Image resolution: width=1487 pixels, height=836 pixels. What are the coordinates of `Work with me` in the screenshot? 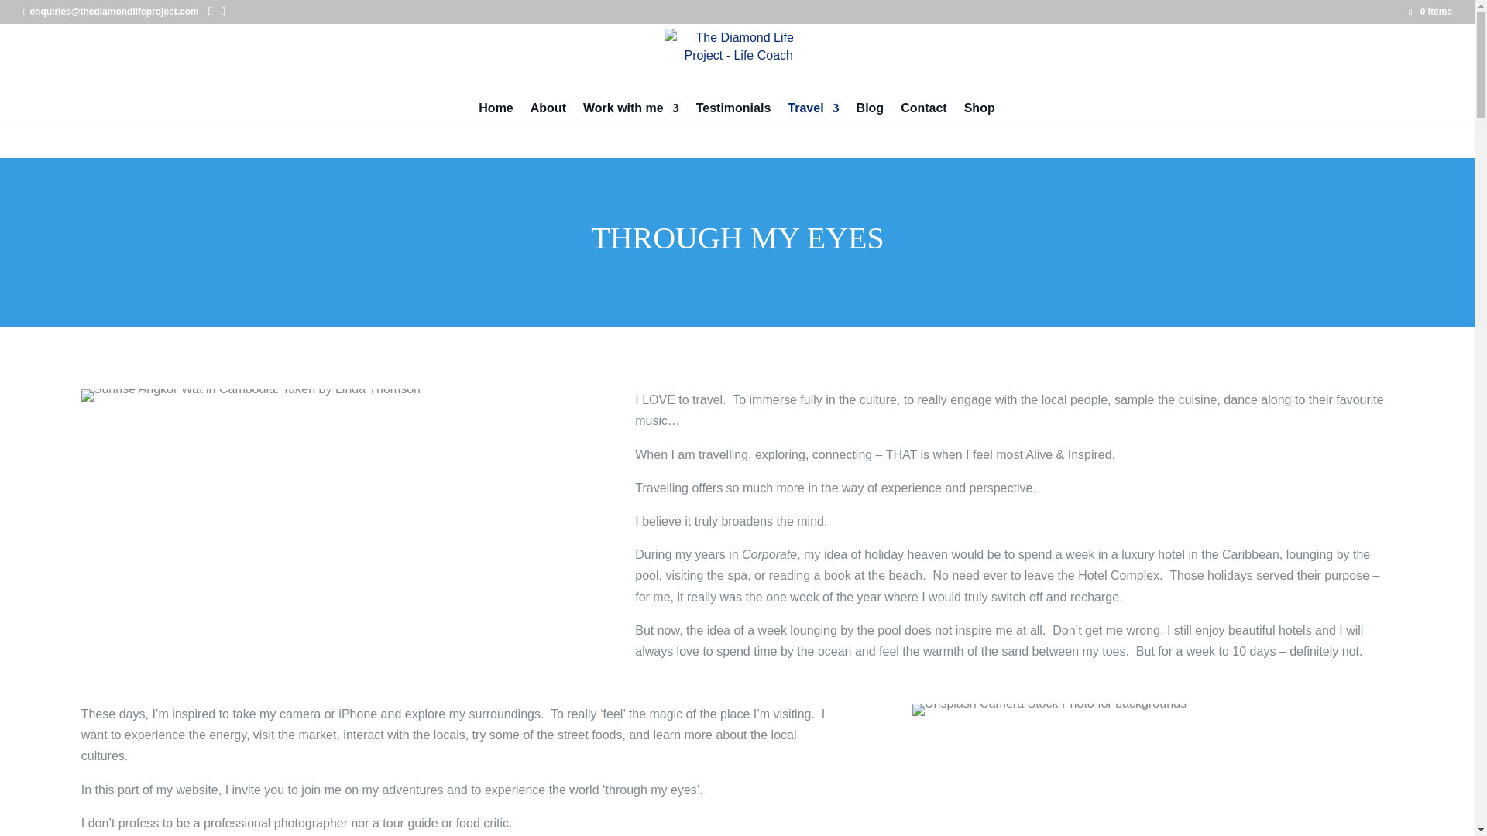 It's located at (630, 115).